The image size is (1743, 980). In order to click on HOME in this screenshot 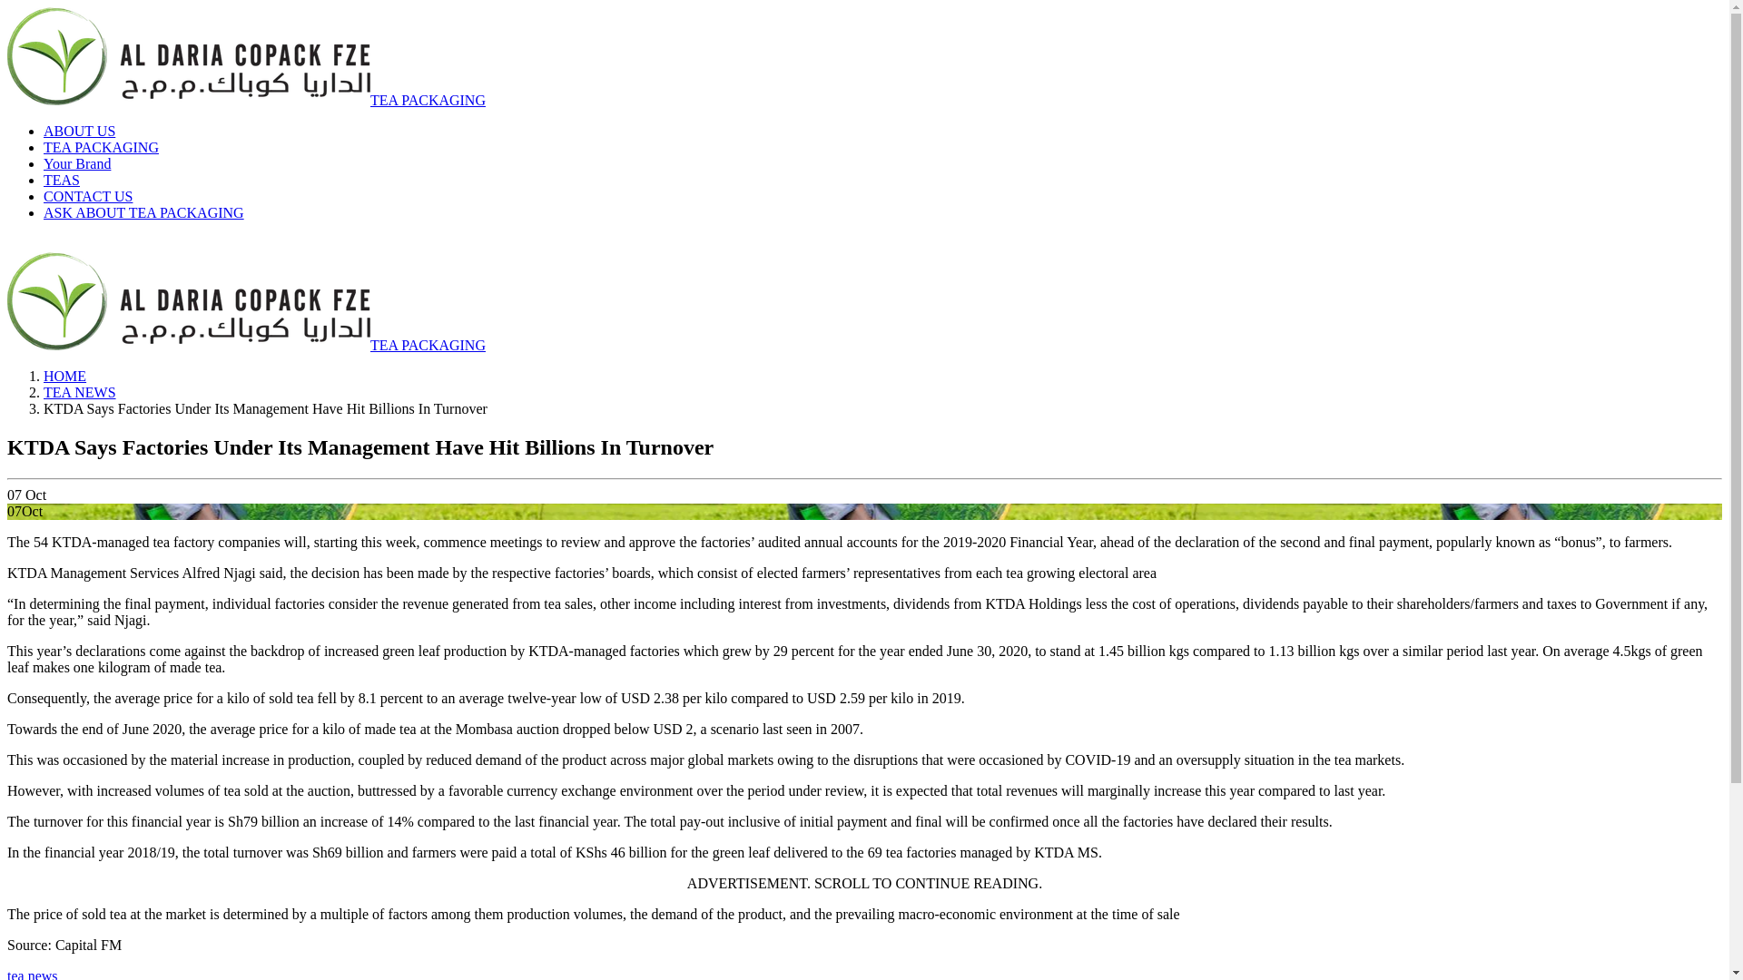, I will do `click(64, 376)`.